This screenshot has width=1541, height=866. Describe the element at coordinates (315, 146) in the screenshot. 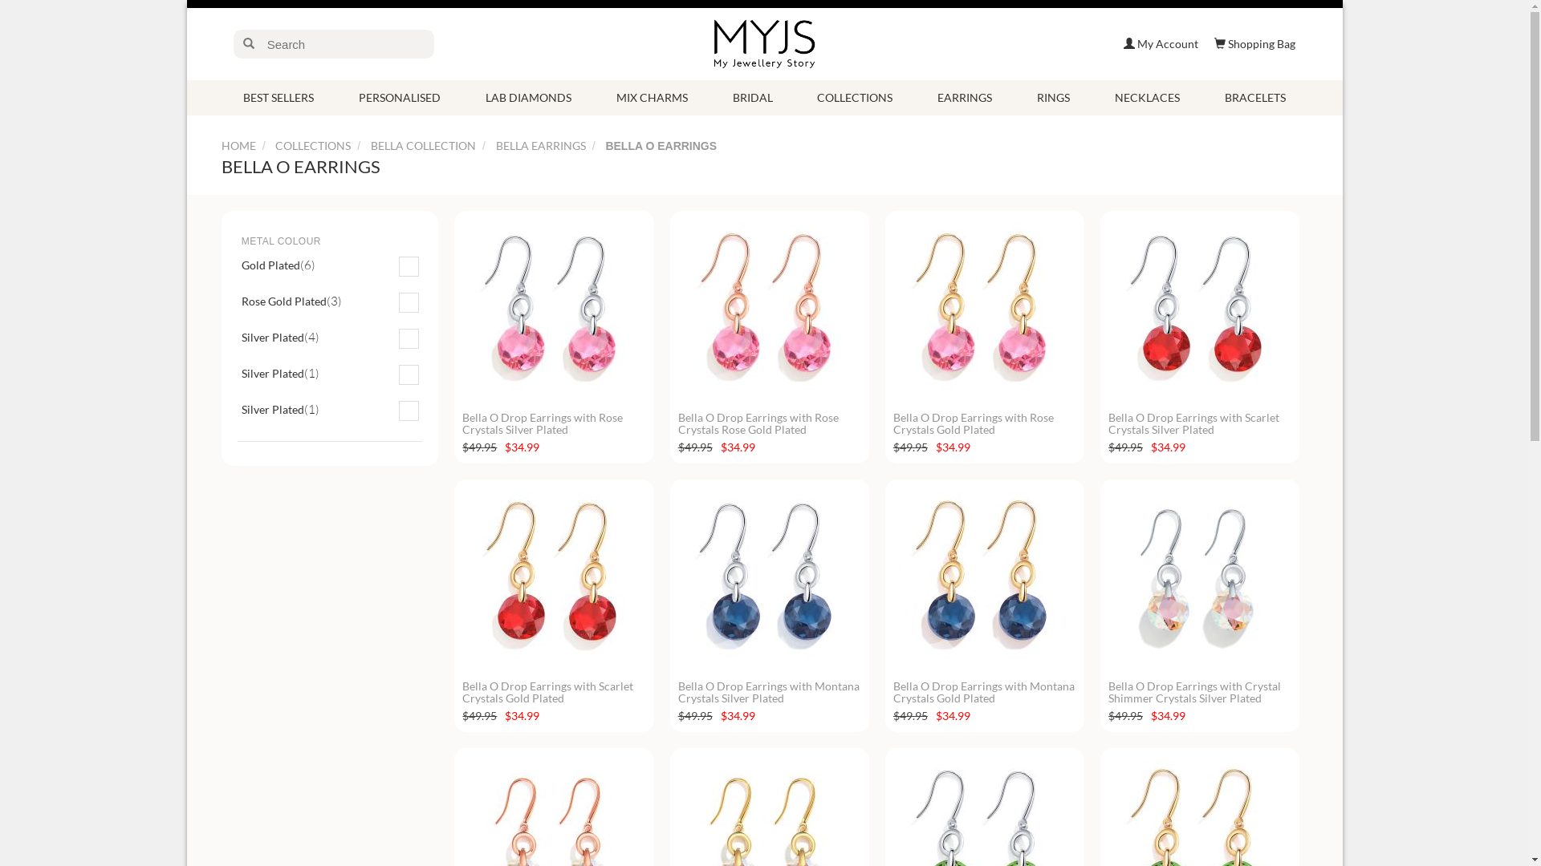

I see `COLLECTIONS` at that location.